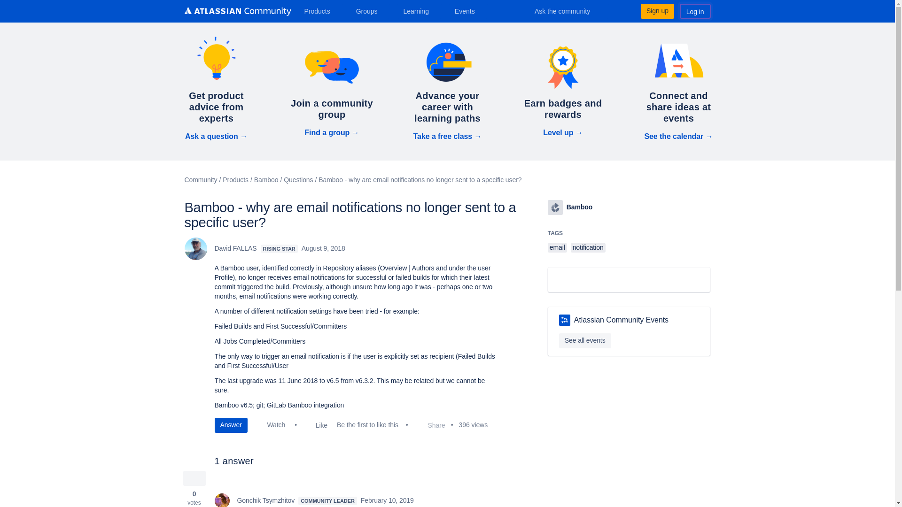 Image resolution: width=902 pixels, height=507 pixels. I want to click on Gonchik Tsymzhitov, so click(222, 500).